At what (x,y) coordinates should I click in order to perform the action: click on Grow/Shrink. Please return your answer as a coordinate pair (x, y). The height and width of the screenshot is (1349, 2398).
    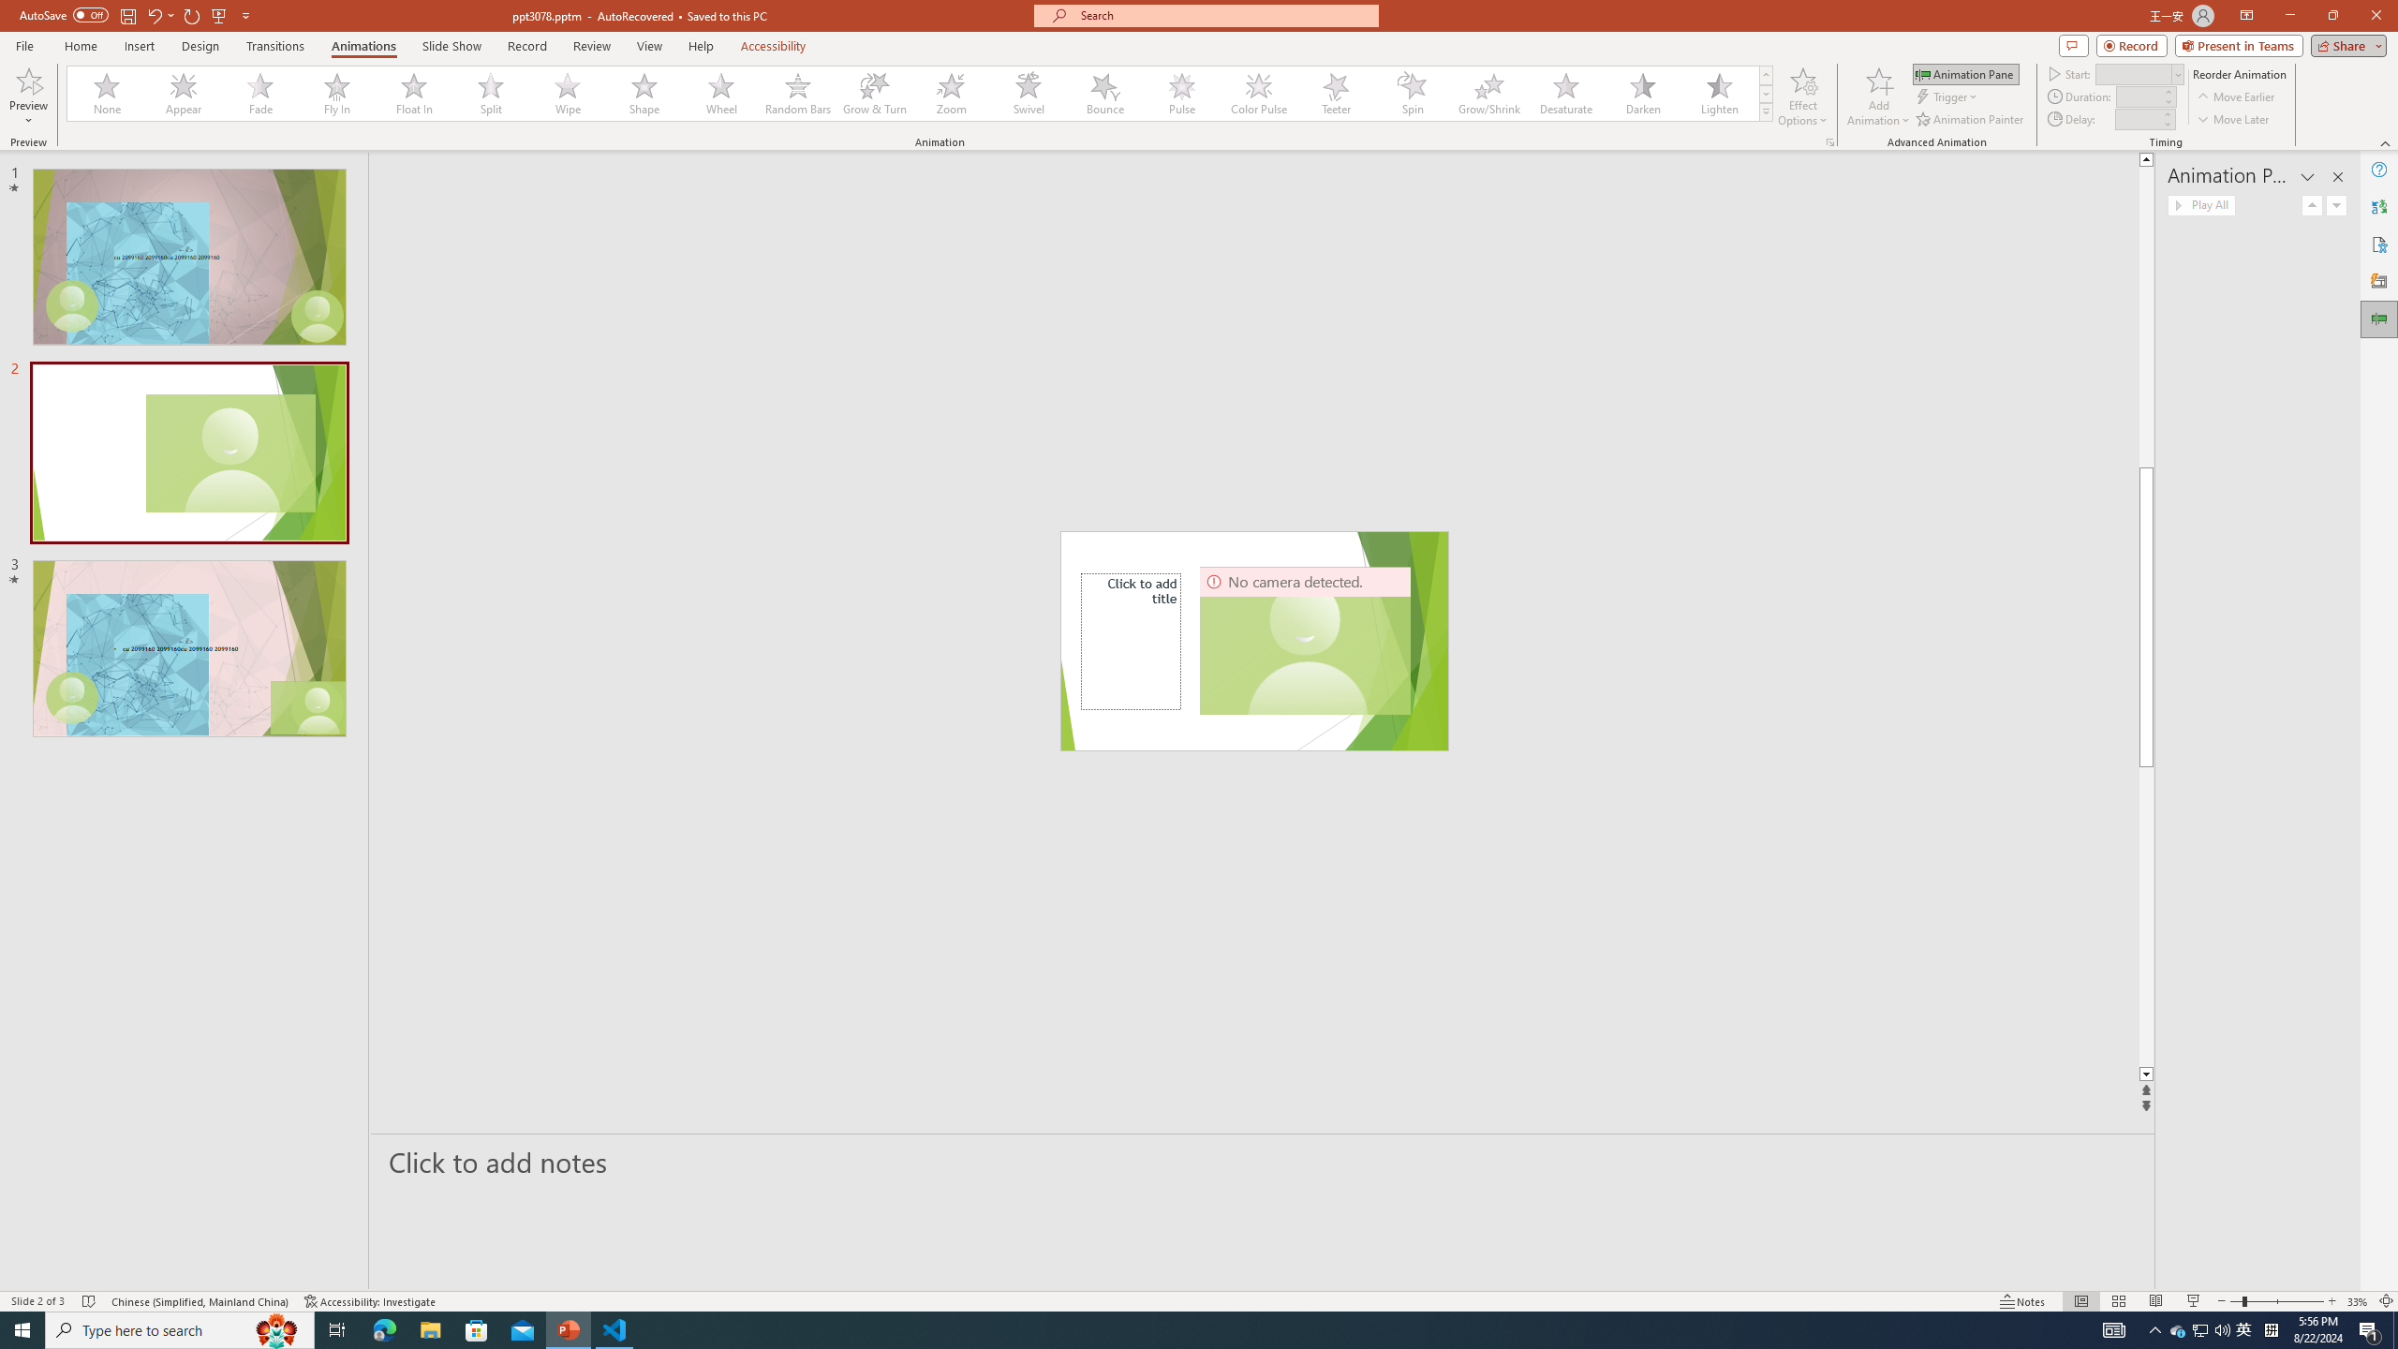
    Looking at the image, I should click on (1488, 94).